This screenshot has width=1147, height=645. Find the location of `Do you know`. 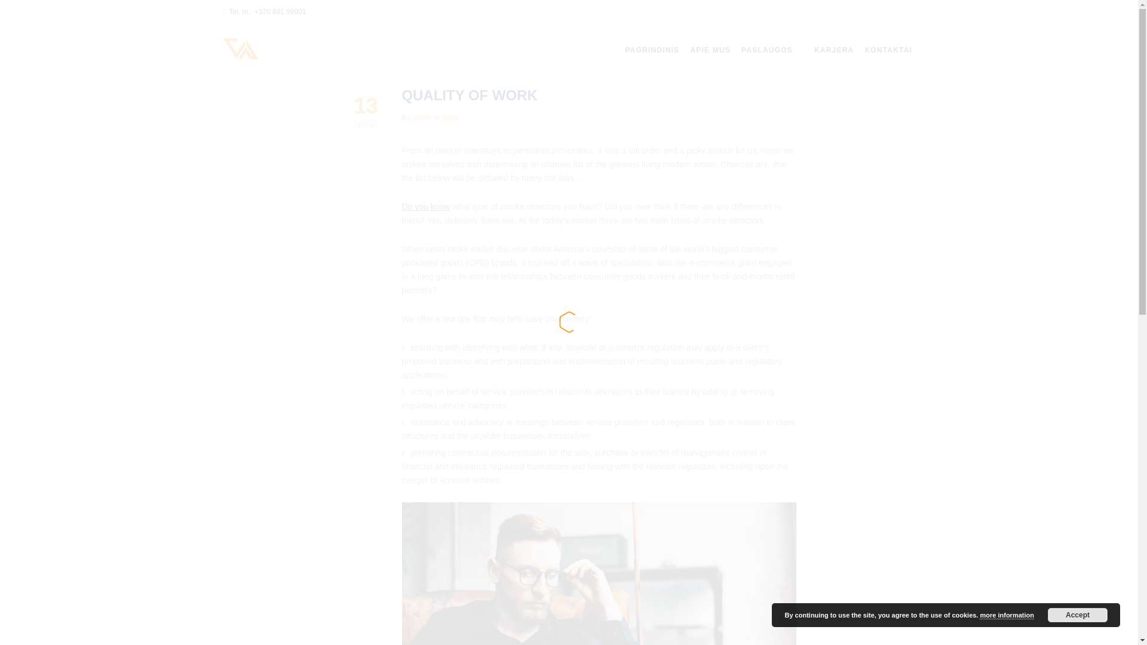

Do you know is located at coordinates (425, 207).